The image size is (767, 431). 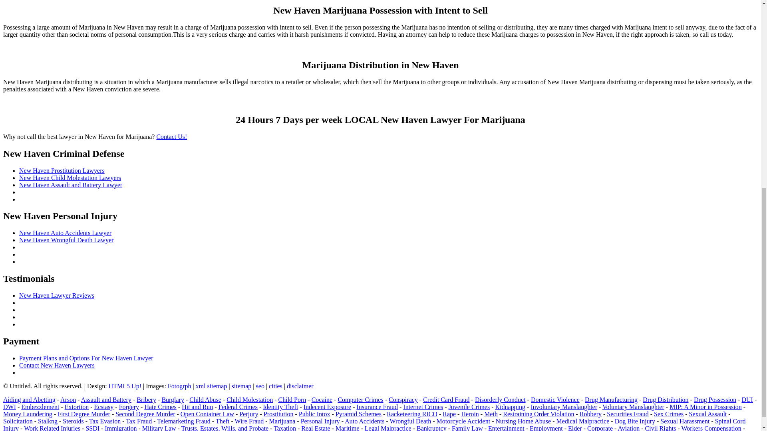 I want to click on Aiding and Abetting, so click(x=29, y=399).